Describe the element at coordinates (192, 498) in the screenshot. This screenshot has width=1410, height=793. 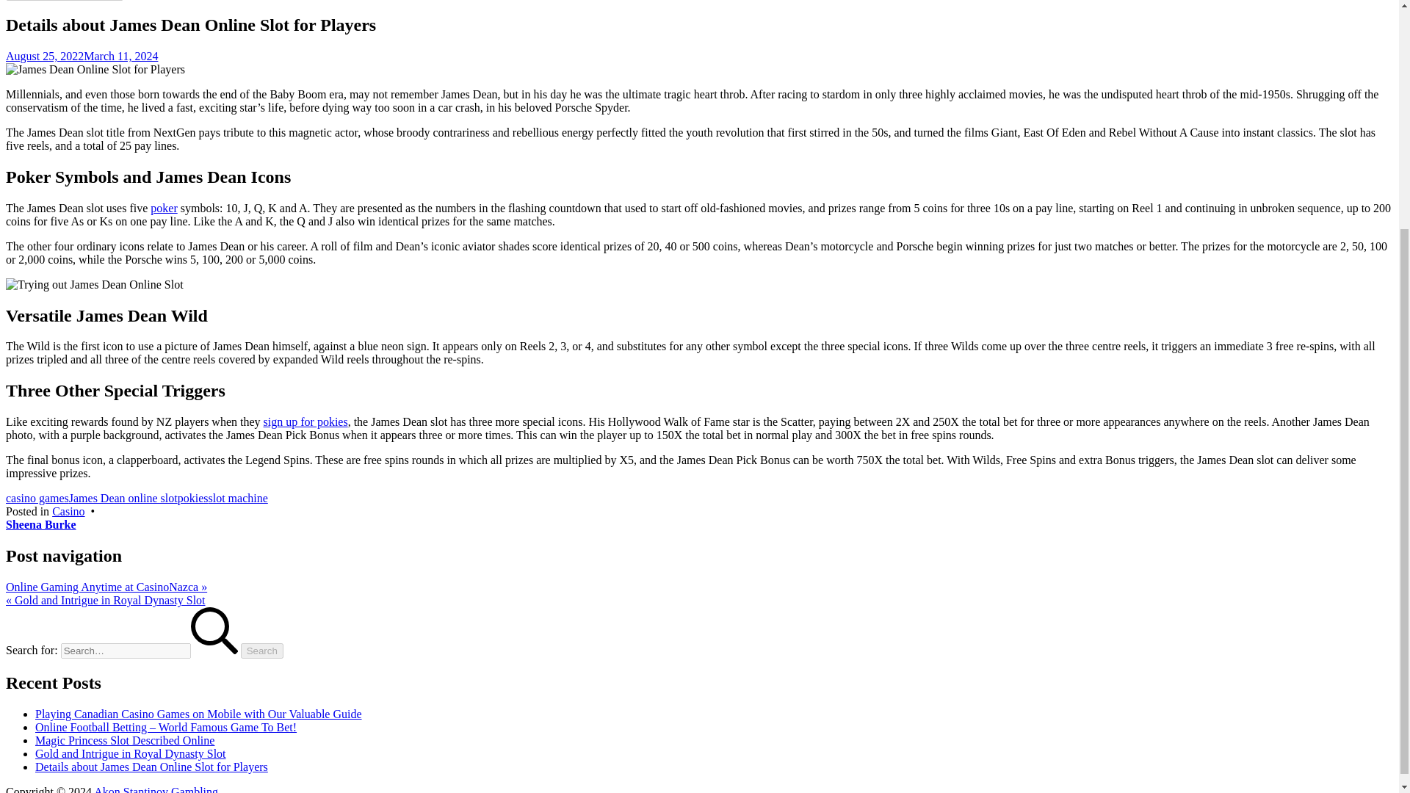
I see `pokies` at that location.